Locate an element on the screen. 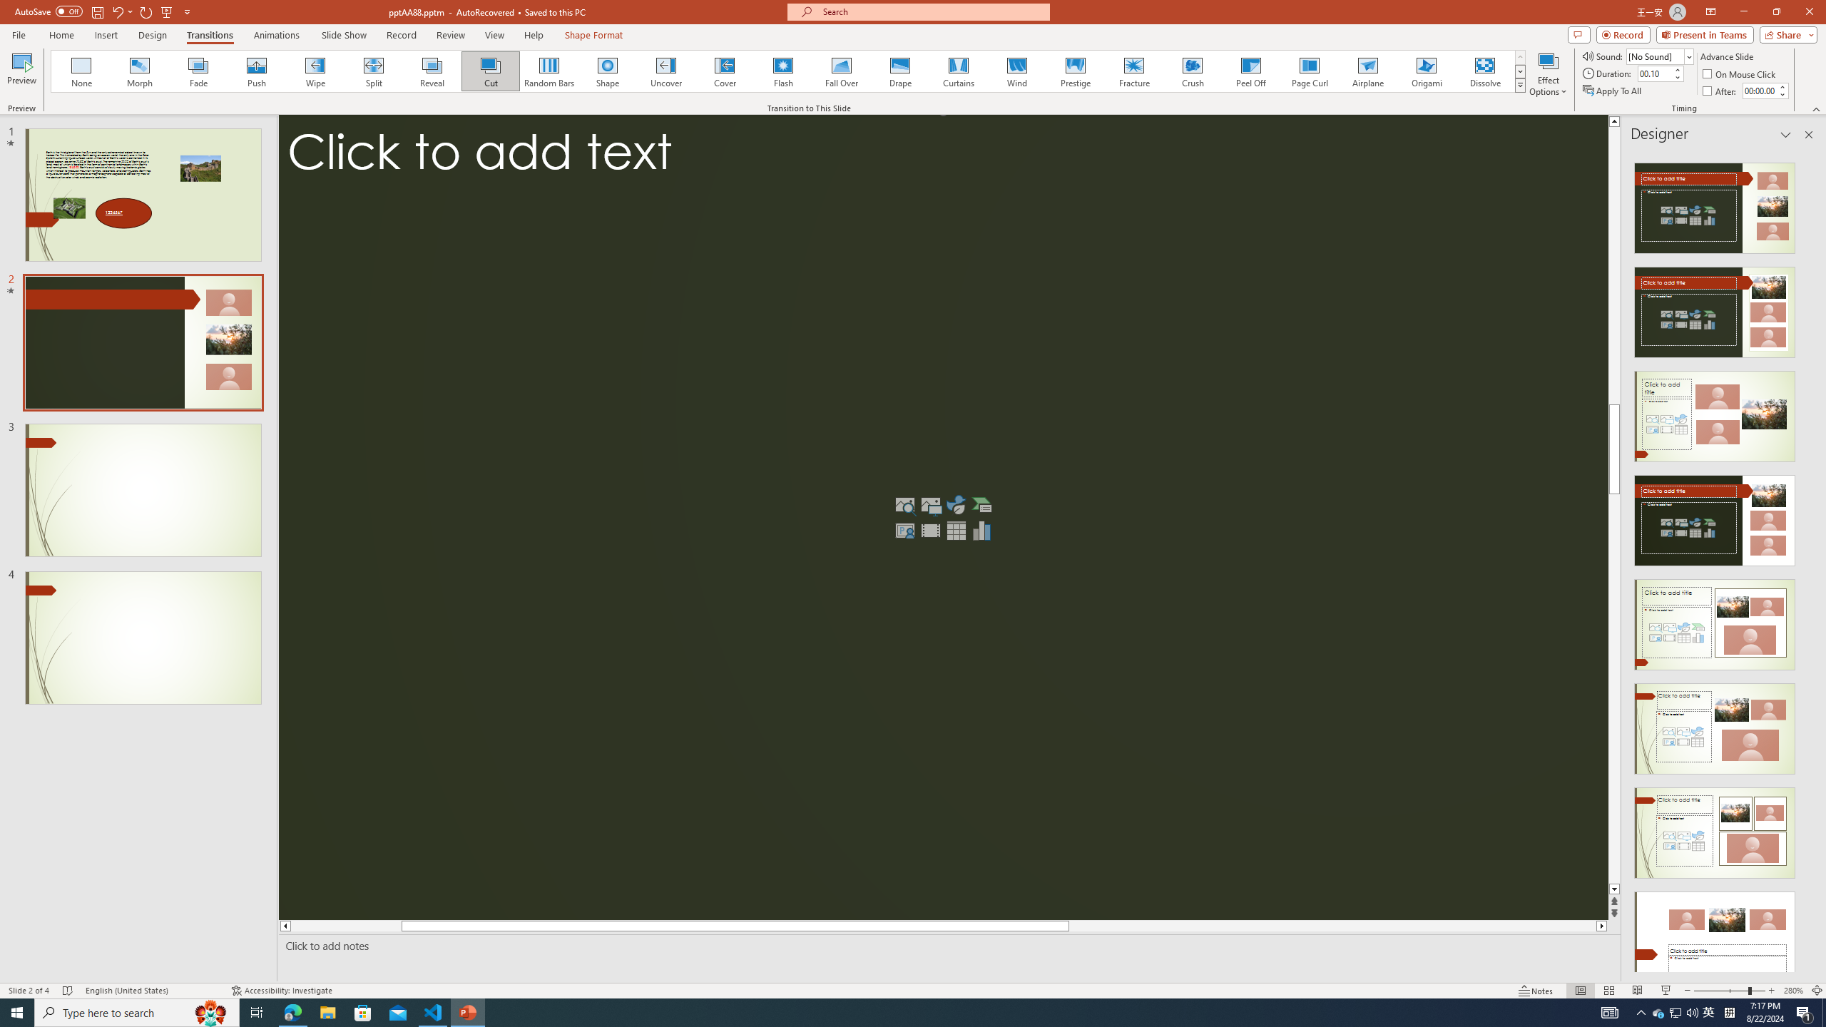  Cover is located at coordinates (725, 71).